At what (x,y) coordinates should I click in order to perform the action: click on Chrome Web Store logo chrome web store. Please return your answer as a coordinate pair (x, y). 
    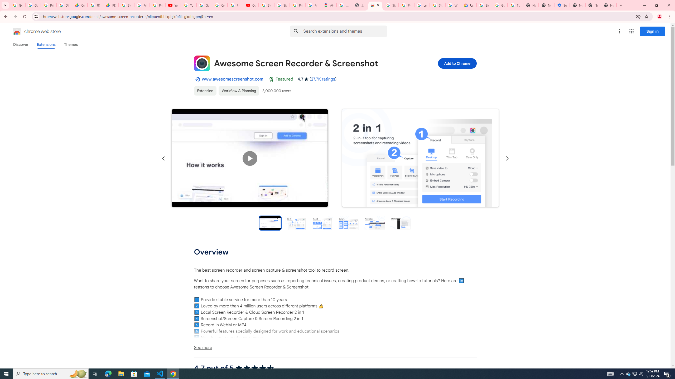
    Looking at the image, I should click on (31, 31).